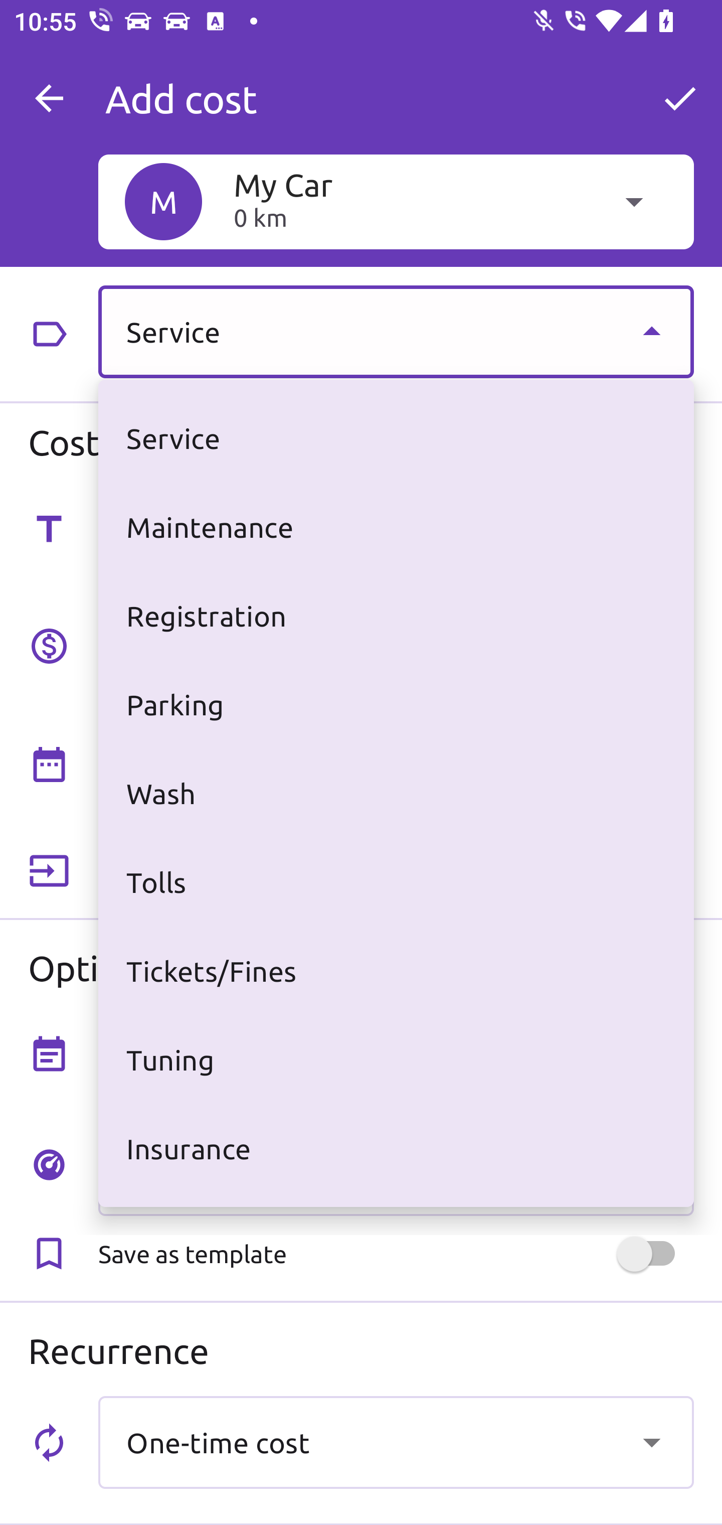 This screenshot has height=1525, width=722. What do you see at coordinates (534, 769) in the screenshot?
I see `10:55 PM` at bounding box center [534, 769].